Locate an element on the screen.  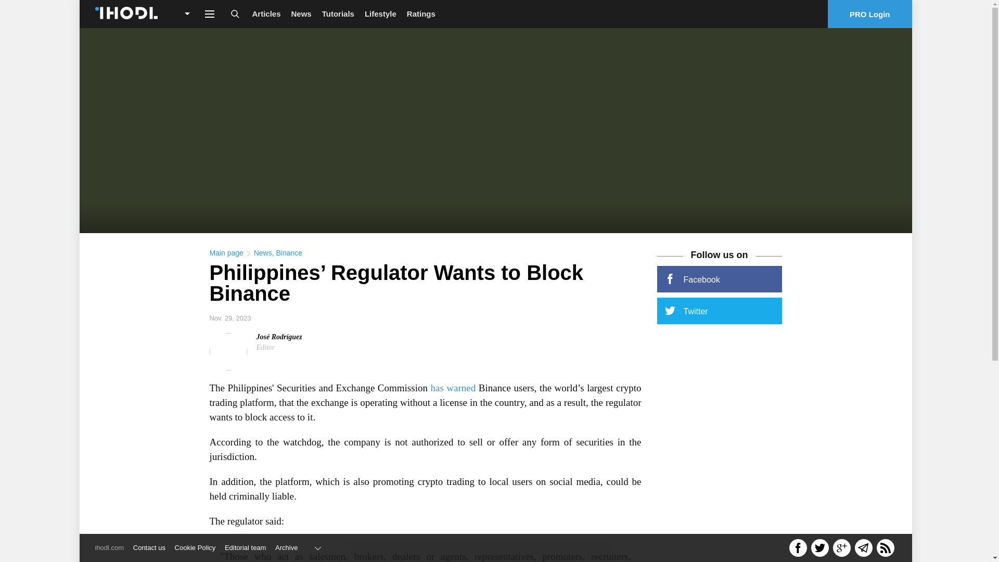
Tutorials is located at coordinates (338, 14).